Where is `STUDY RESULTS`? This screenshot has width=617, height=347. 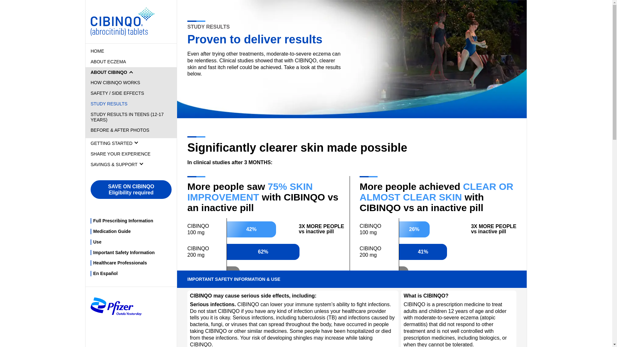
STUDY RESULTS is located at coordinates (109, 103).